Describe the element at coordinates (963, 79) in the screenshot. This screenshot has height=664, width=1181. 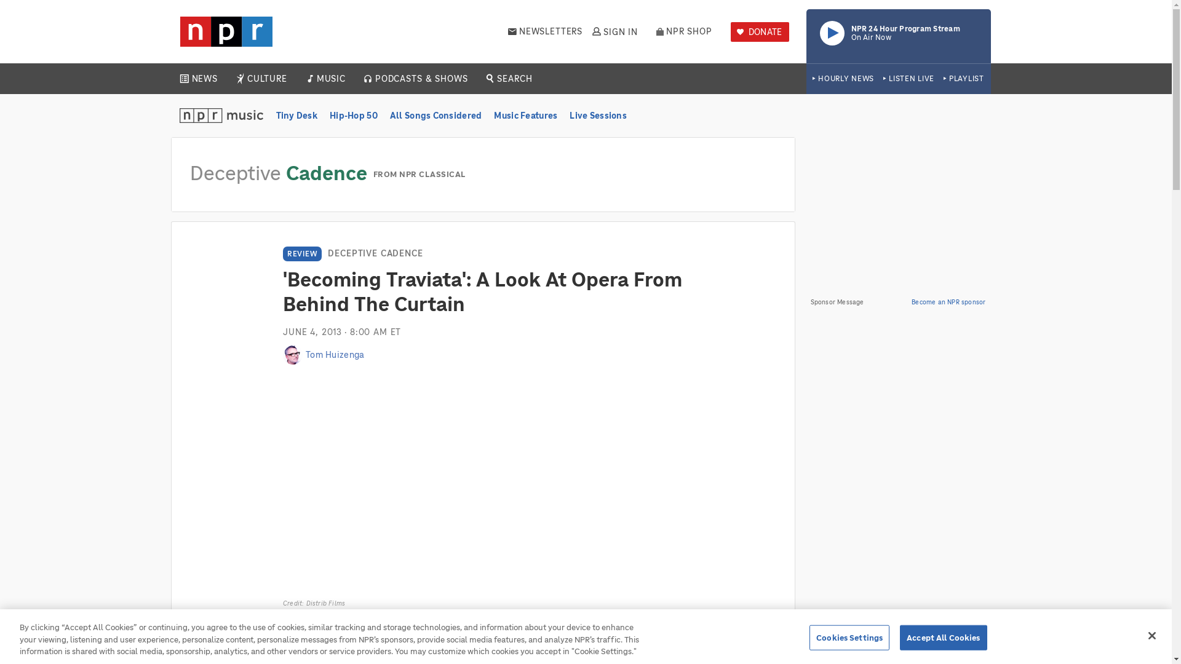
I see `NEWS` at that location.